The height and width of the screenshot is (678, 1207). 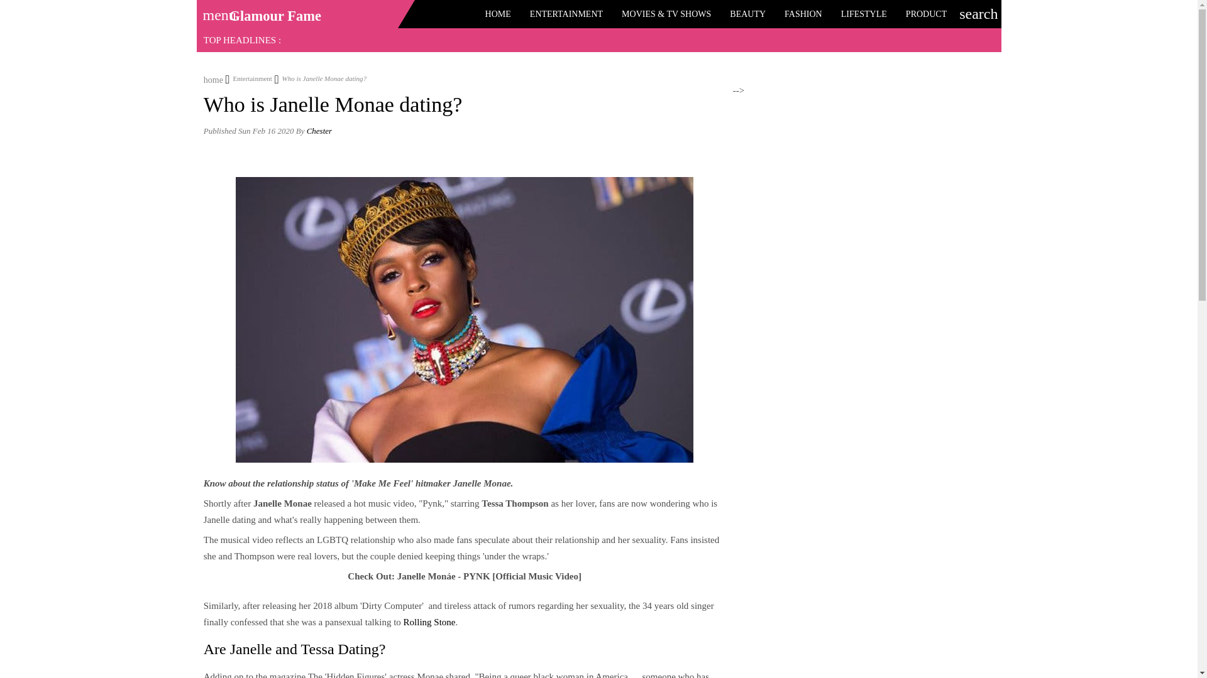 What do you see at coordinates (926, 14) in the screenshot?
I see `PRODUCT` at bounding box center [926, 14].